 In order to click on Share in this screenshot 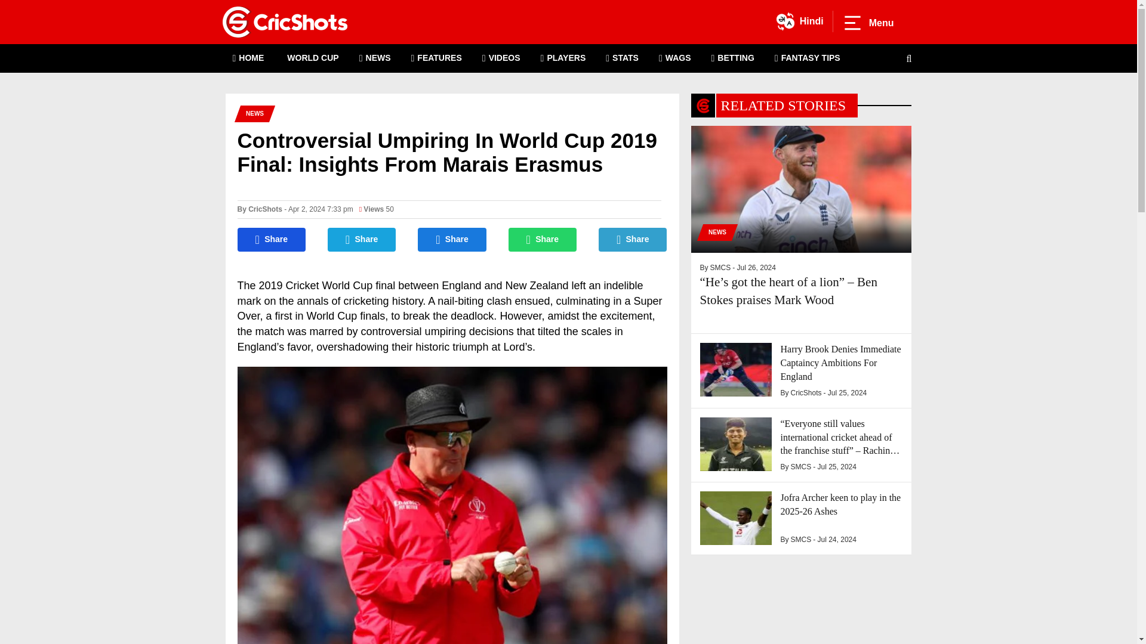, I will do `click(362, 240)`.